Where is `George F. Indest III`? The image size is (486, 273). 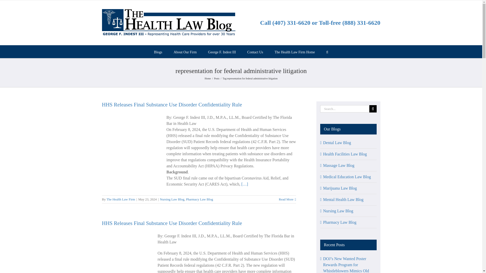 George F. Indest III is located at coordinates (222, 52).